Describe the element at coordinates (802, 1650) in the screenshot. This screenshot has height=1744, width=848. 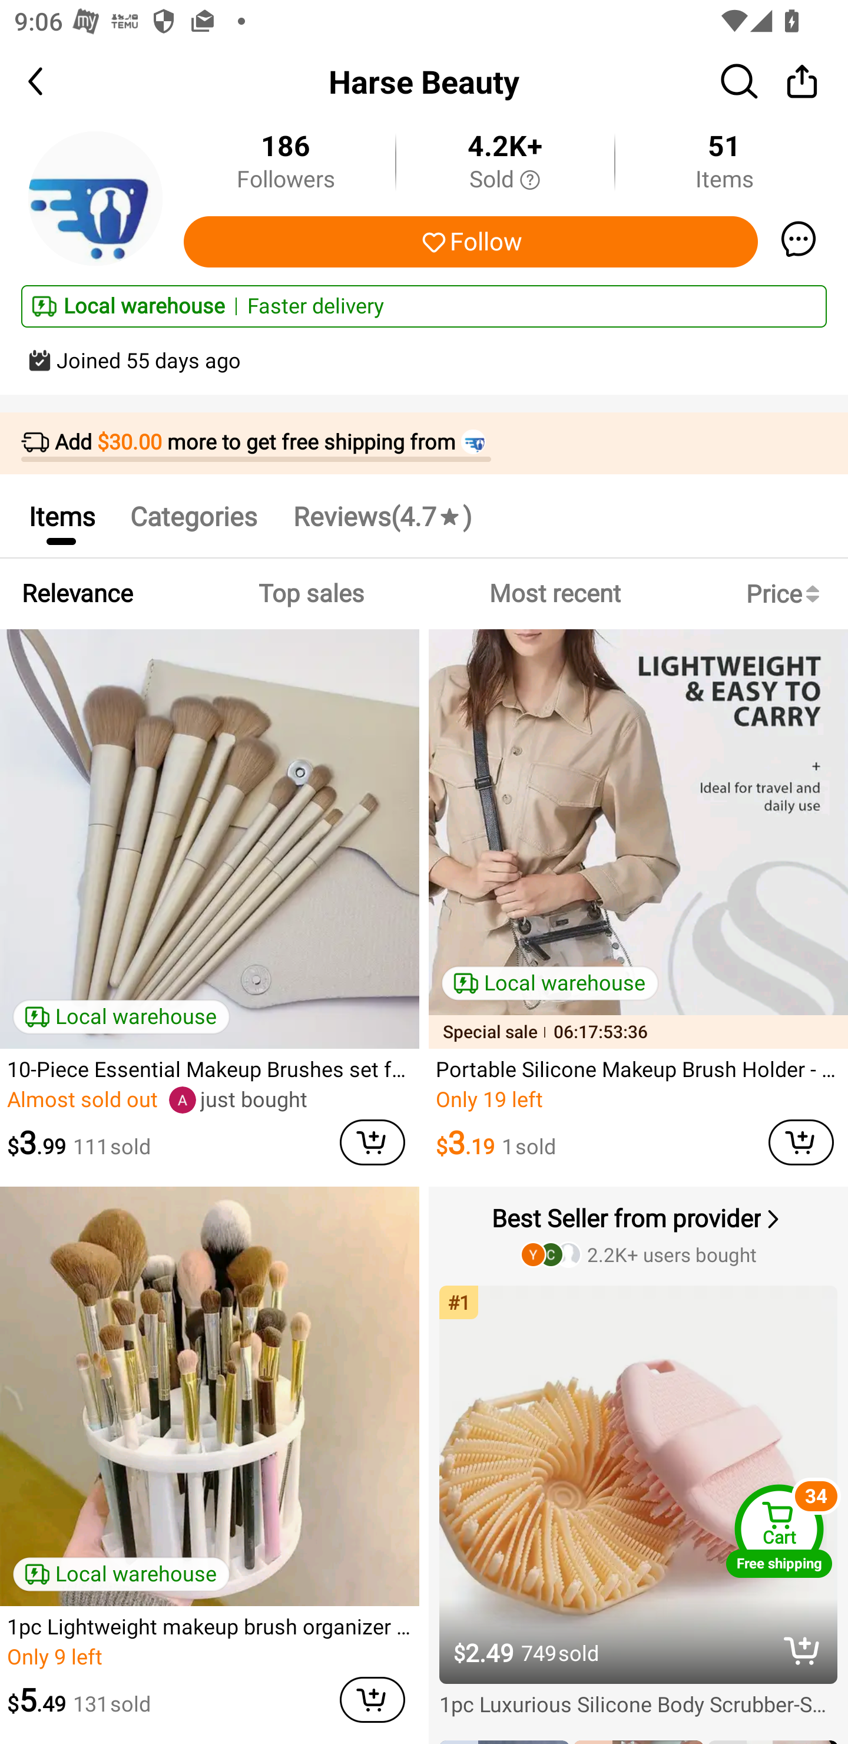
I see `delete` at that location.